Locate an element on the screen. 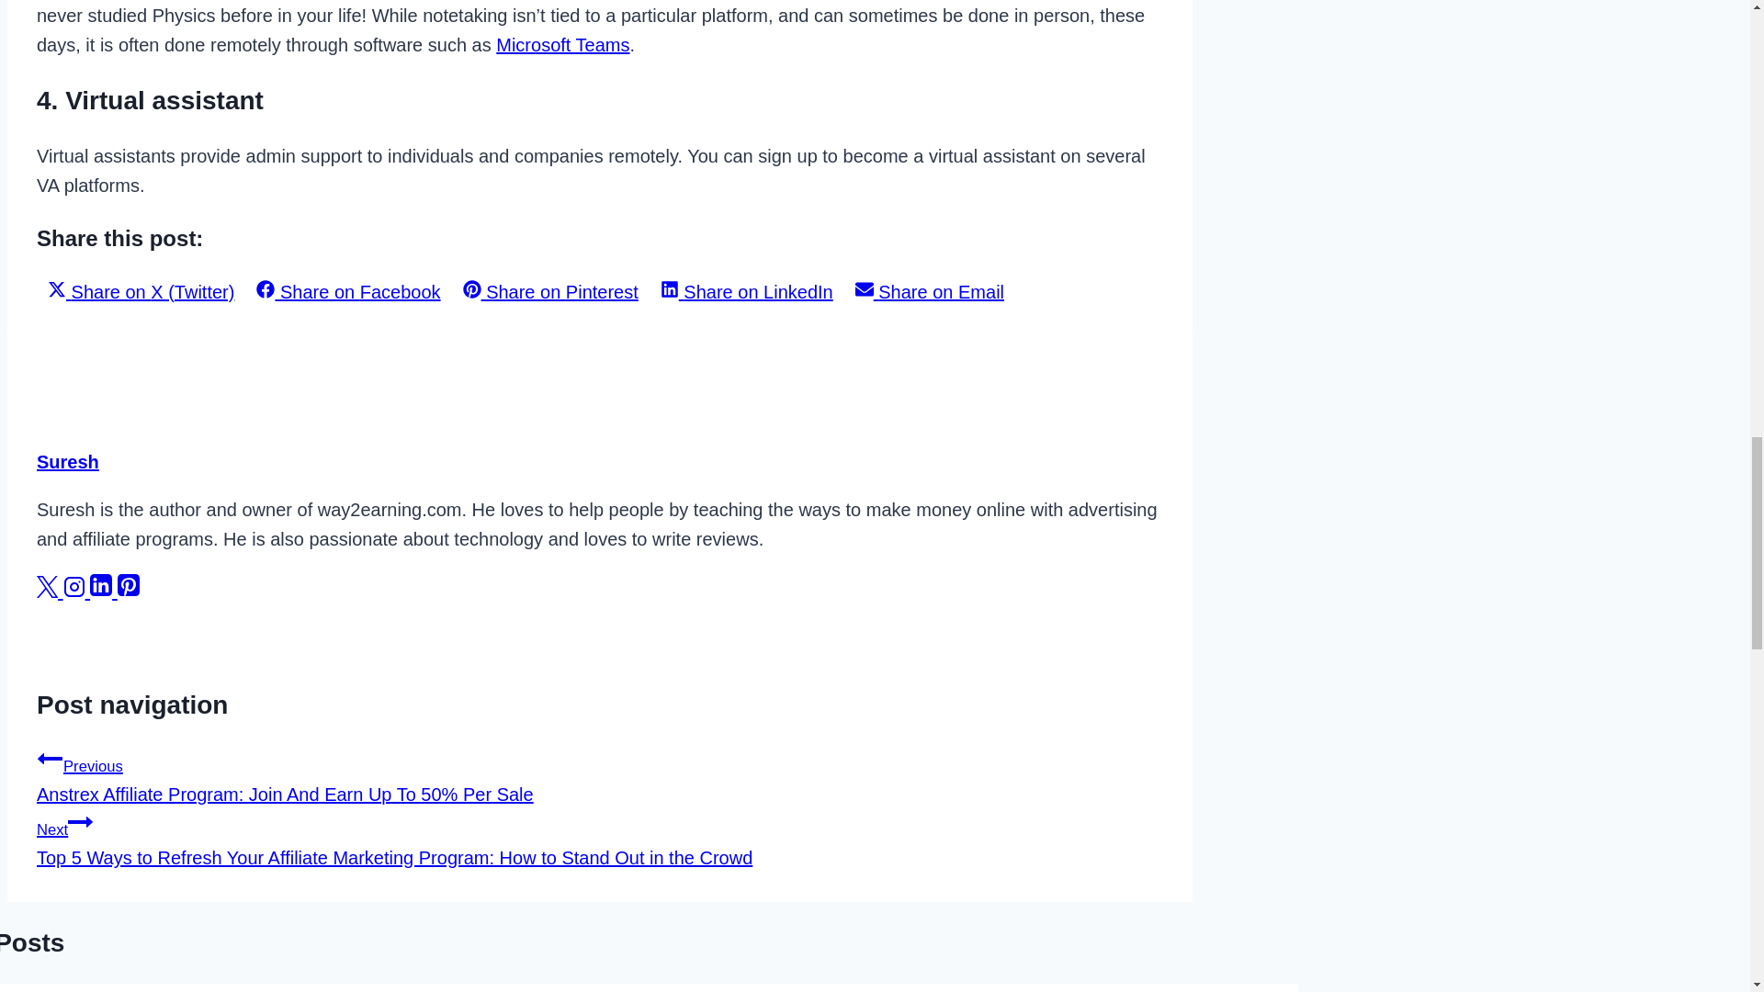 The width and height of the screenshot is (1764, 992). Linkedin is located at coordinates (103, 591).